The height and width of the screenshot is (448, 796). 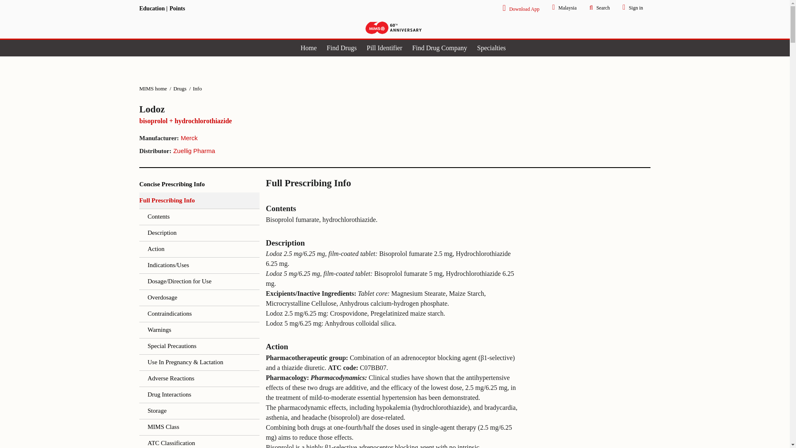 I want to click on Download App, so click(x=520, y=7).